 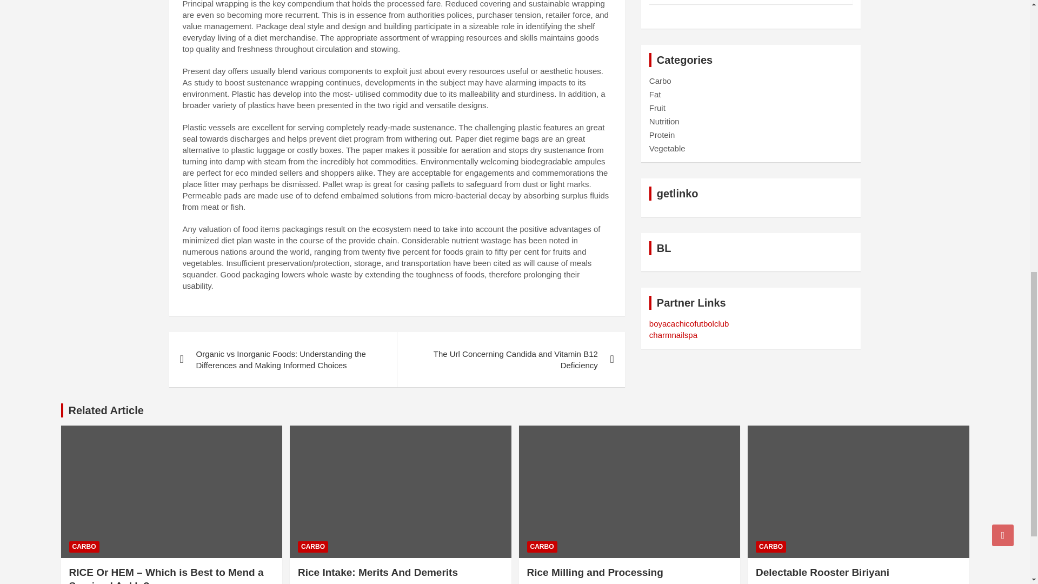 What do you see at coordinates (84, 547) in the screenshot?
I see `CARBO` at bounding box center [84, 547].